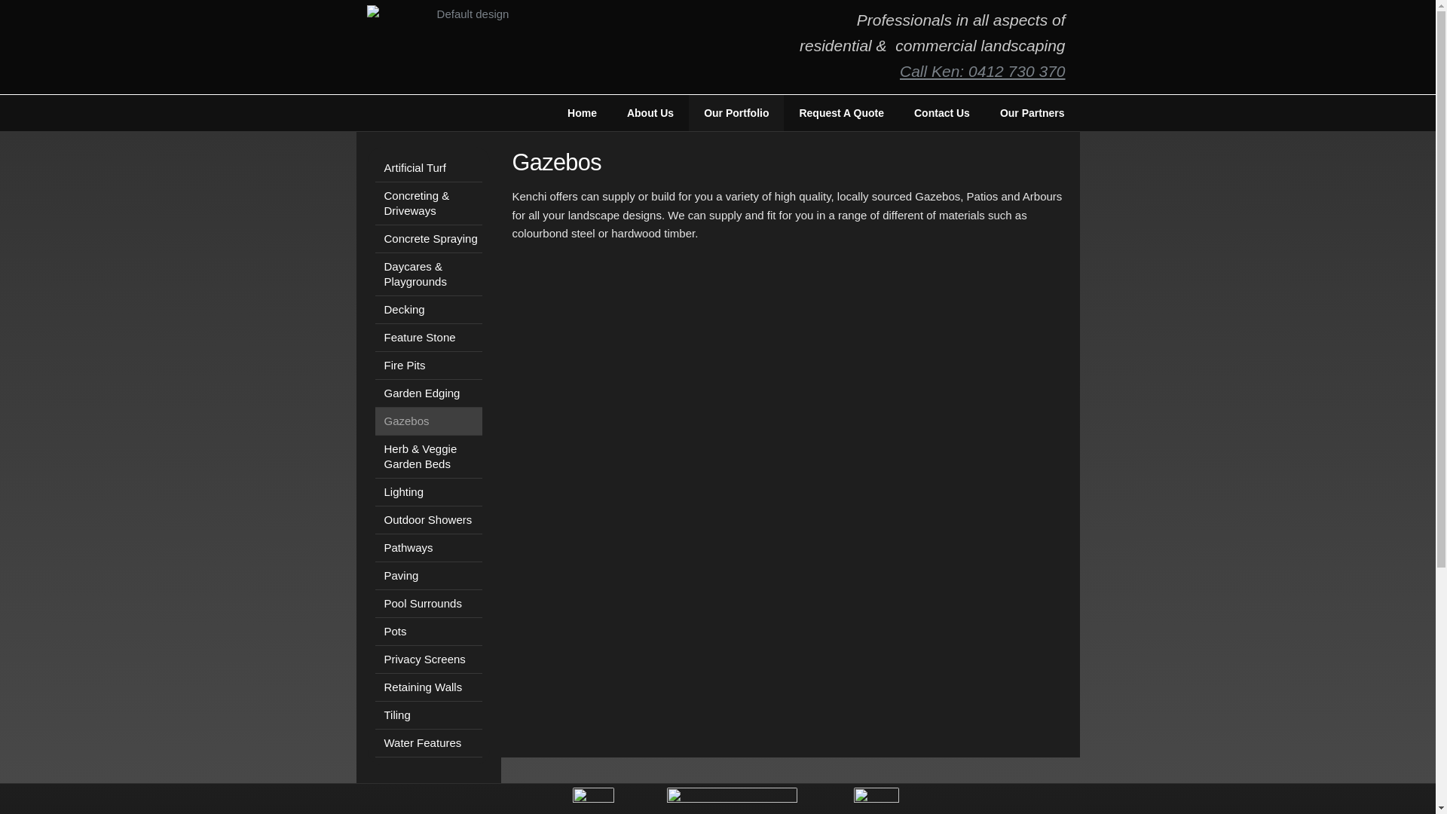 The width and height of the screenshot is (1447, 814). Describe the element at coordinates (429, 169) in the screenshot. I see `Artificial Turf` at that location.